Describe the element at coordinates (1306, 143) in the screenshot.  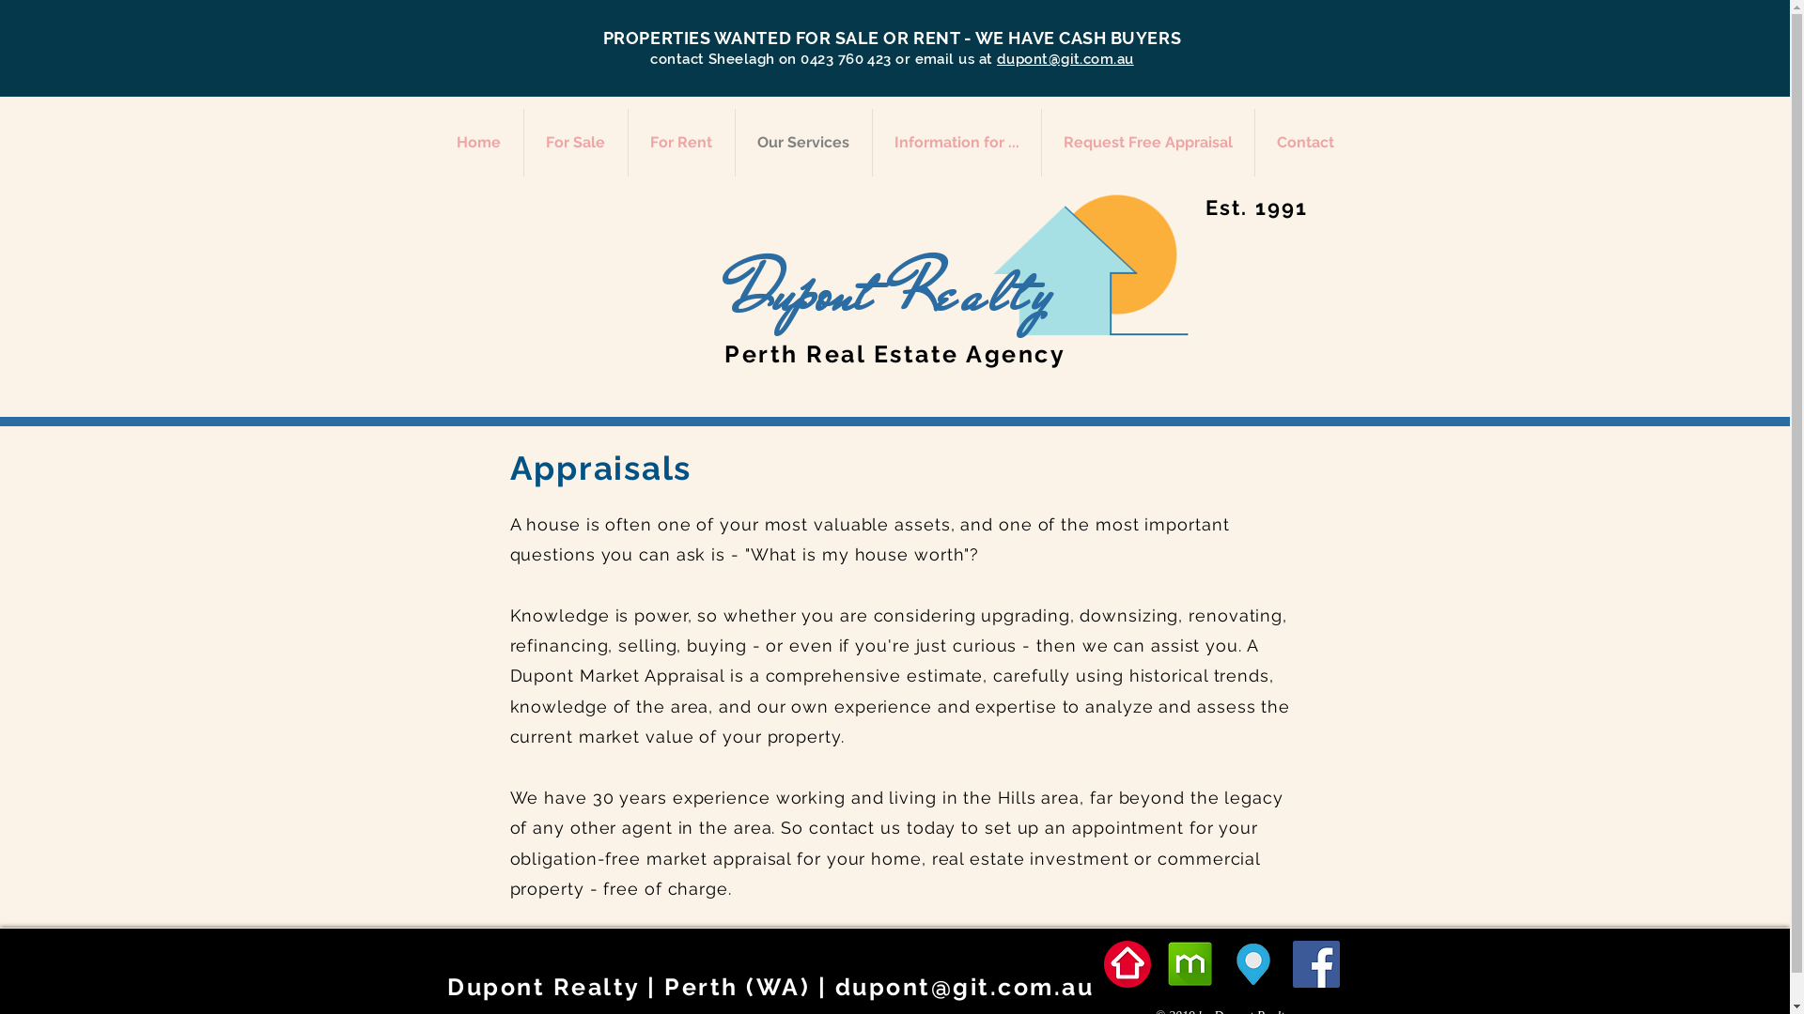
I see `Contact` at that location.